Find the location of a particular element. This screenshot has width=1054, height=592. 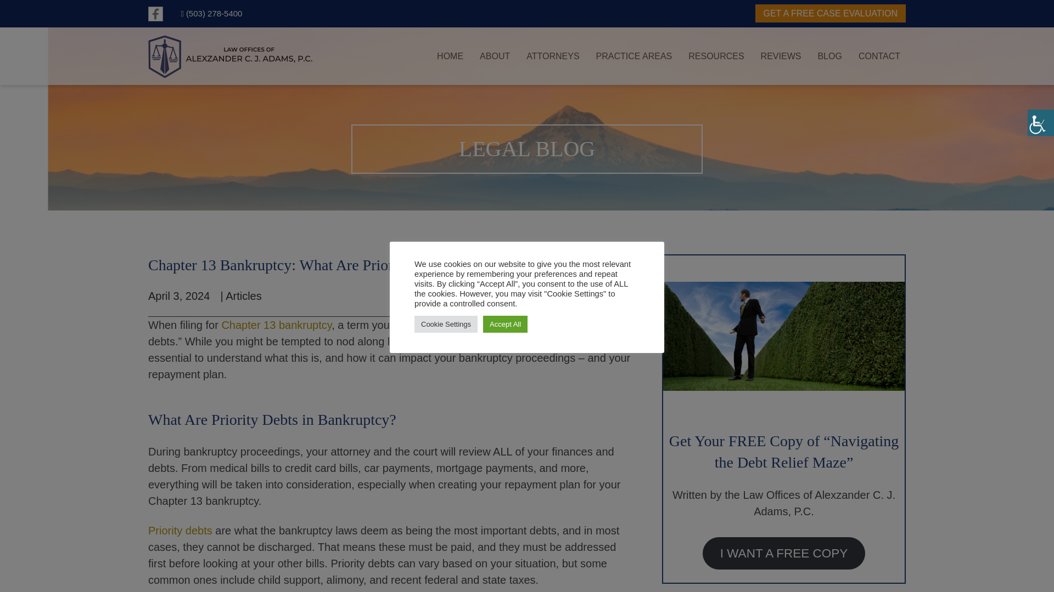

CONTACT is located at coordinates (876, 55).